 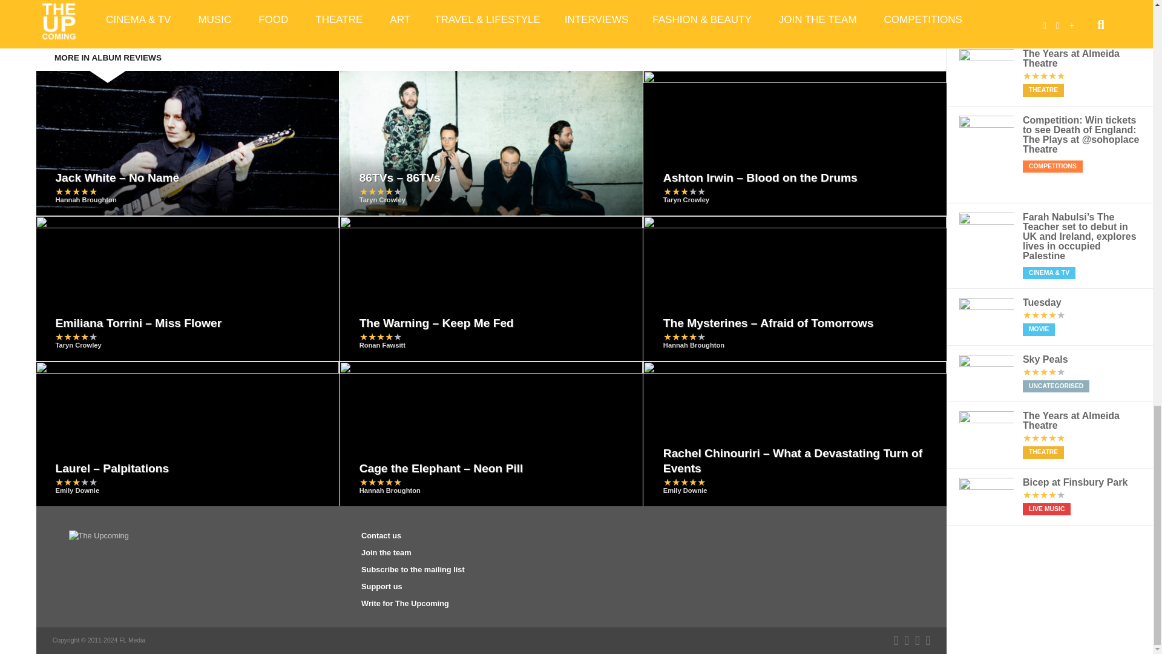 I want to click on 4 out of 5 stars, so click(x=380, y=191).